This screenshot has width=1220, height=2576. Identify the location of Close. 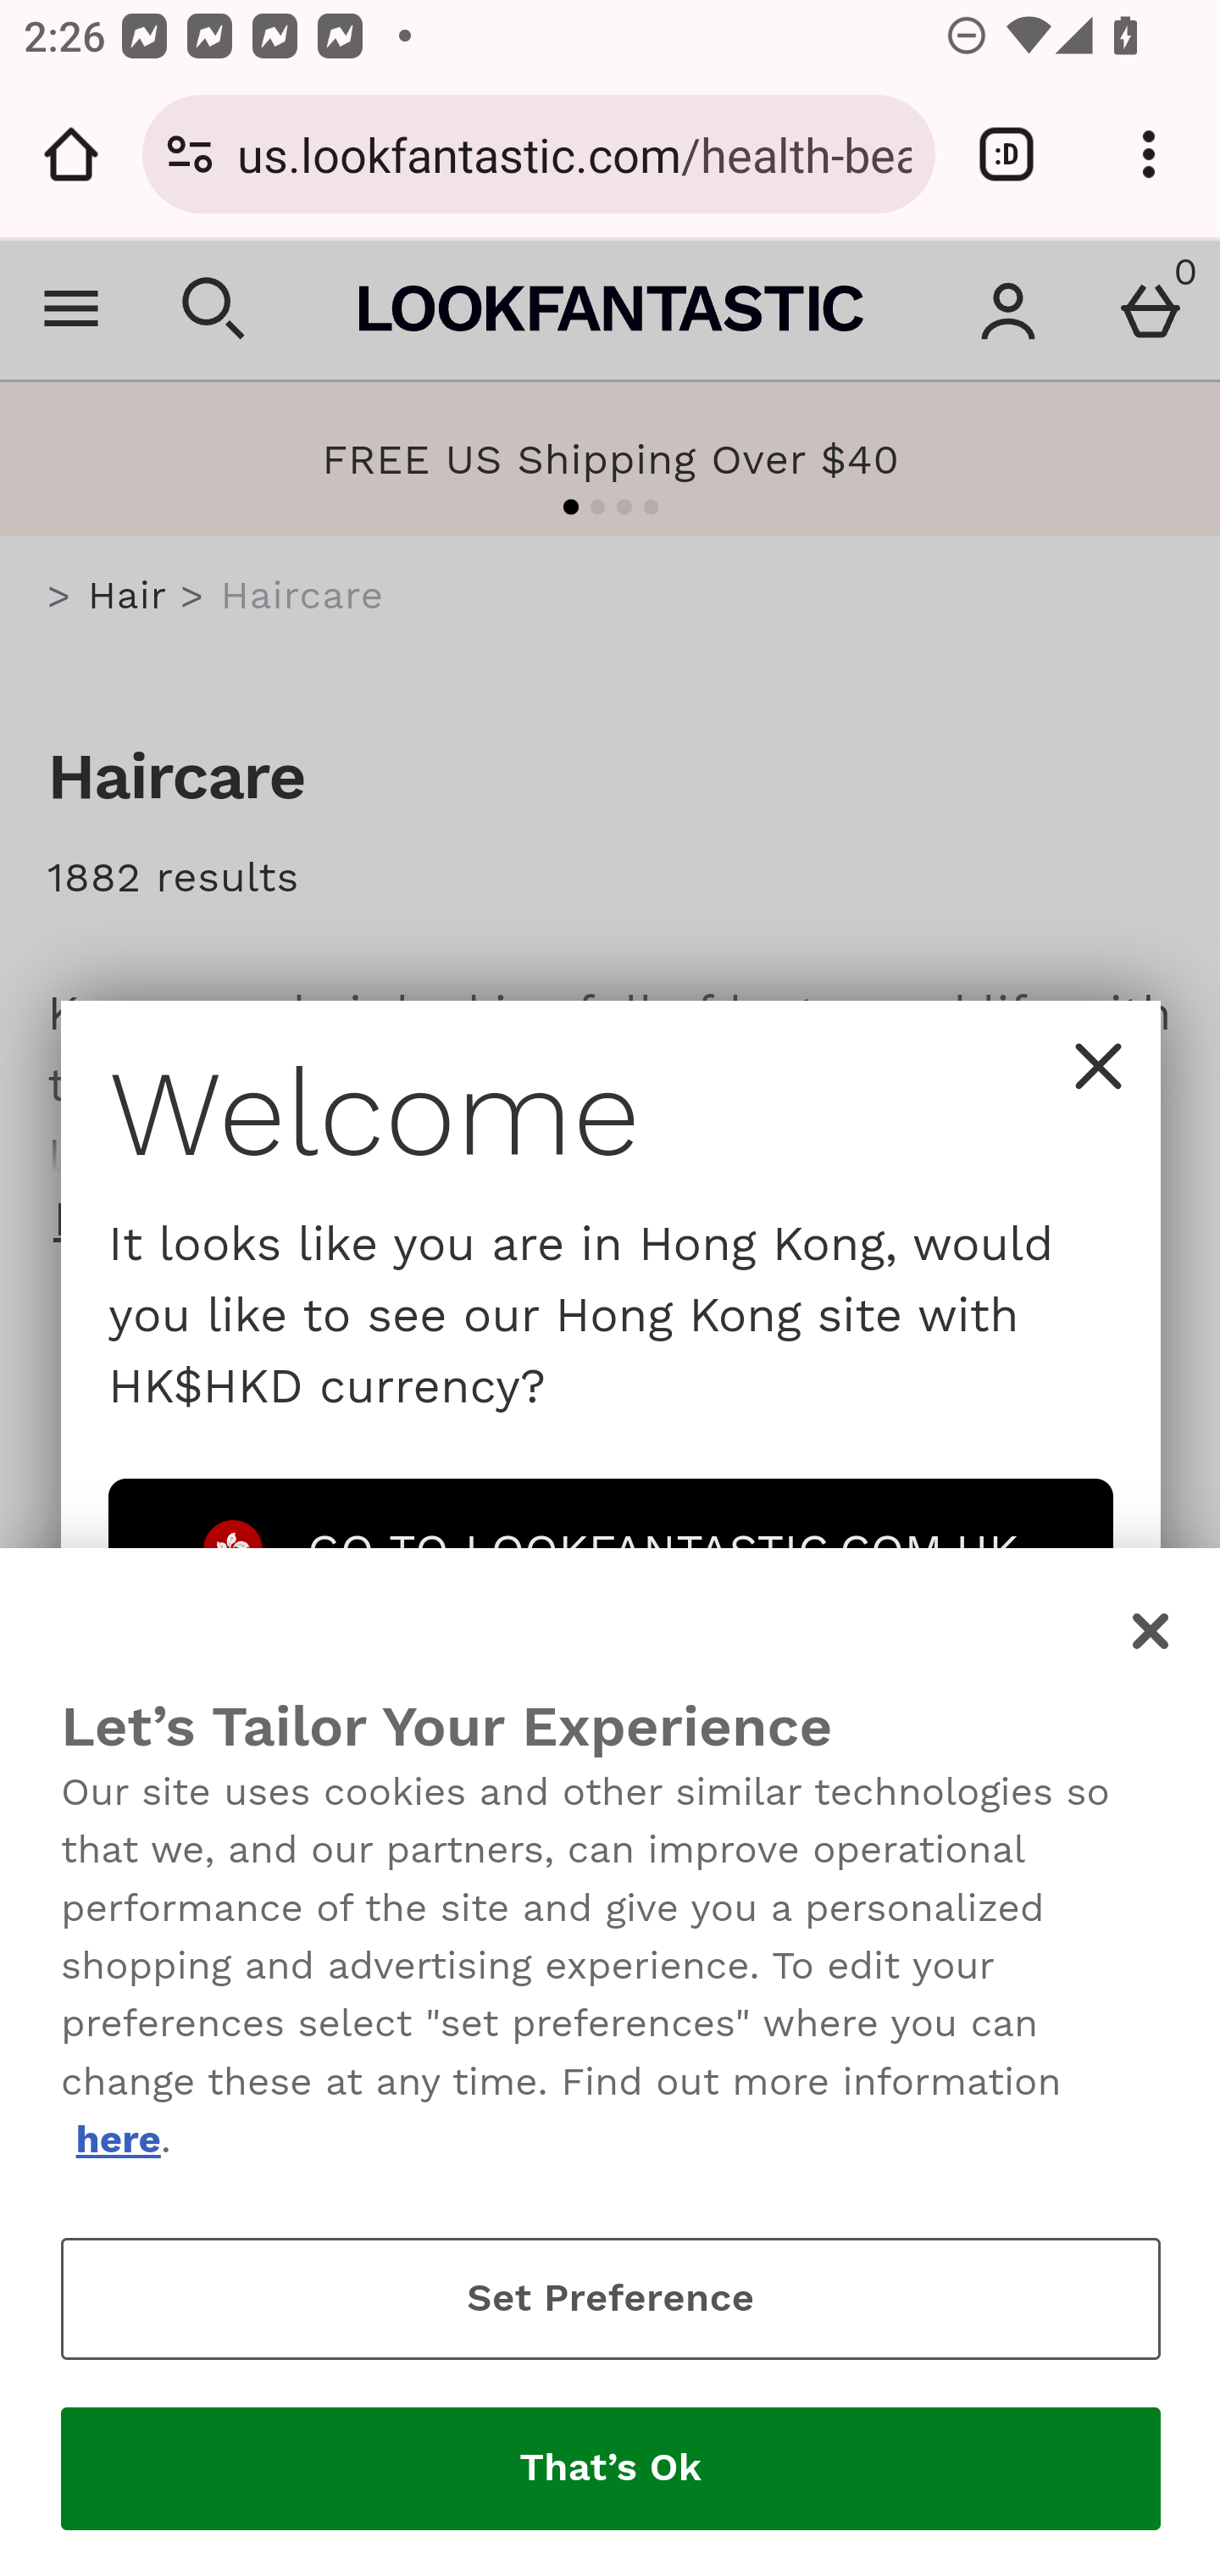
(1098, 1066).